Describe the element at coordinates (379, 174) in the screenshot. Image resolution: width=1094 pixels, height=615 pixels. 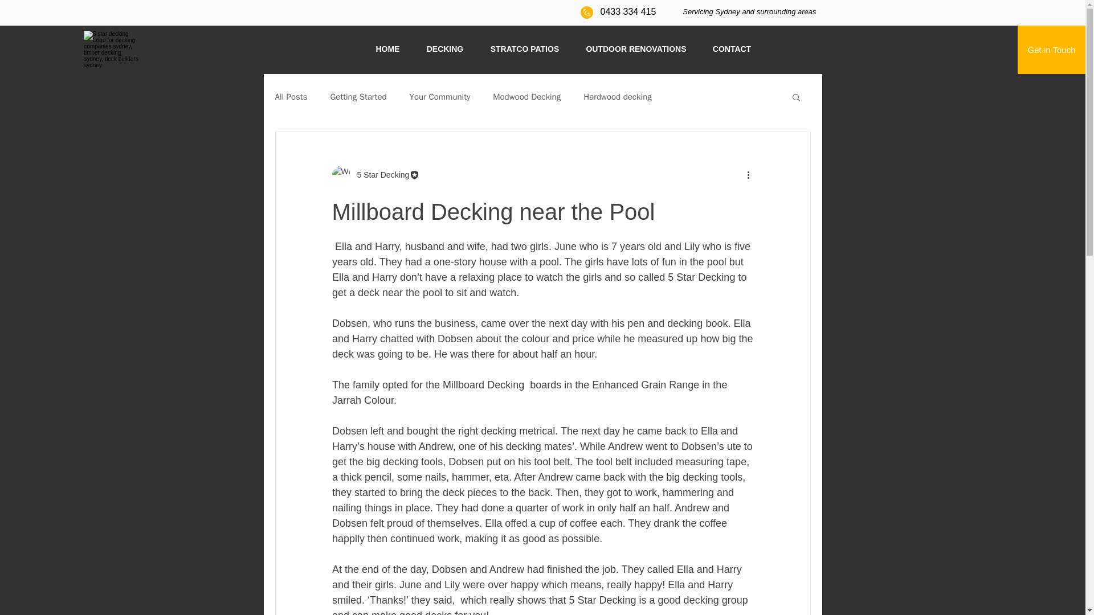
I see `5 Star Decking` at that location.